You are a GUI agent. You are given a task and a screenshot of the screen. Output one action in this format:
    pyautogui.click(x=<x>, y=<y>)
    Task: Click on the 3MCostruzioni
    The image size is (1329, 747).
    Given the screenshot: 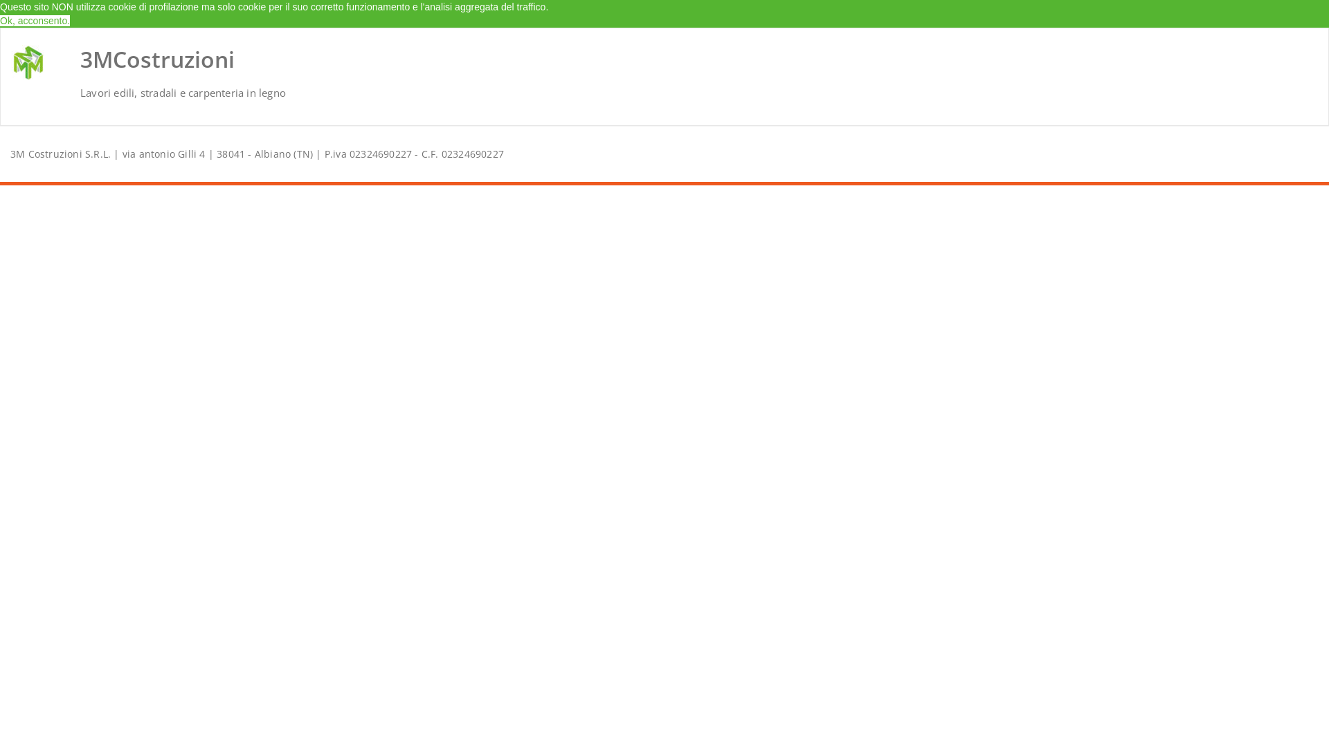 What is the action you would take?
    pyautogui.click(x=158, y=59)
    